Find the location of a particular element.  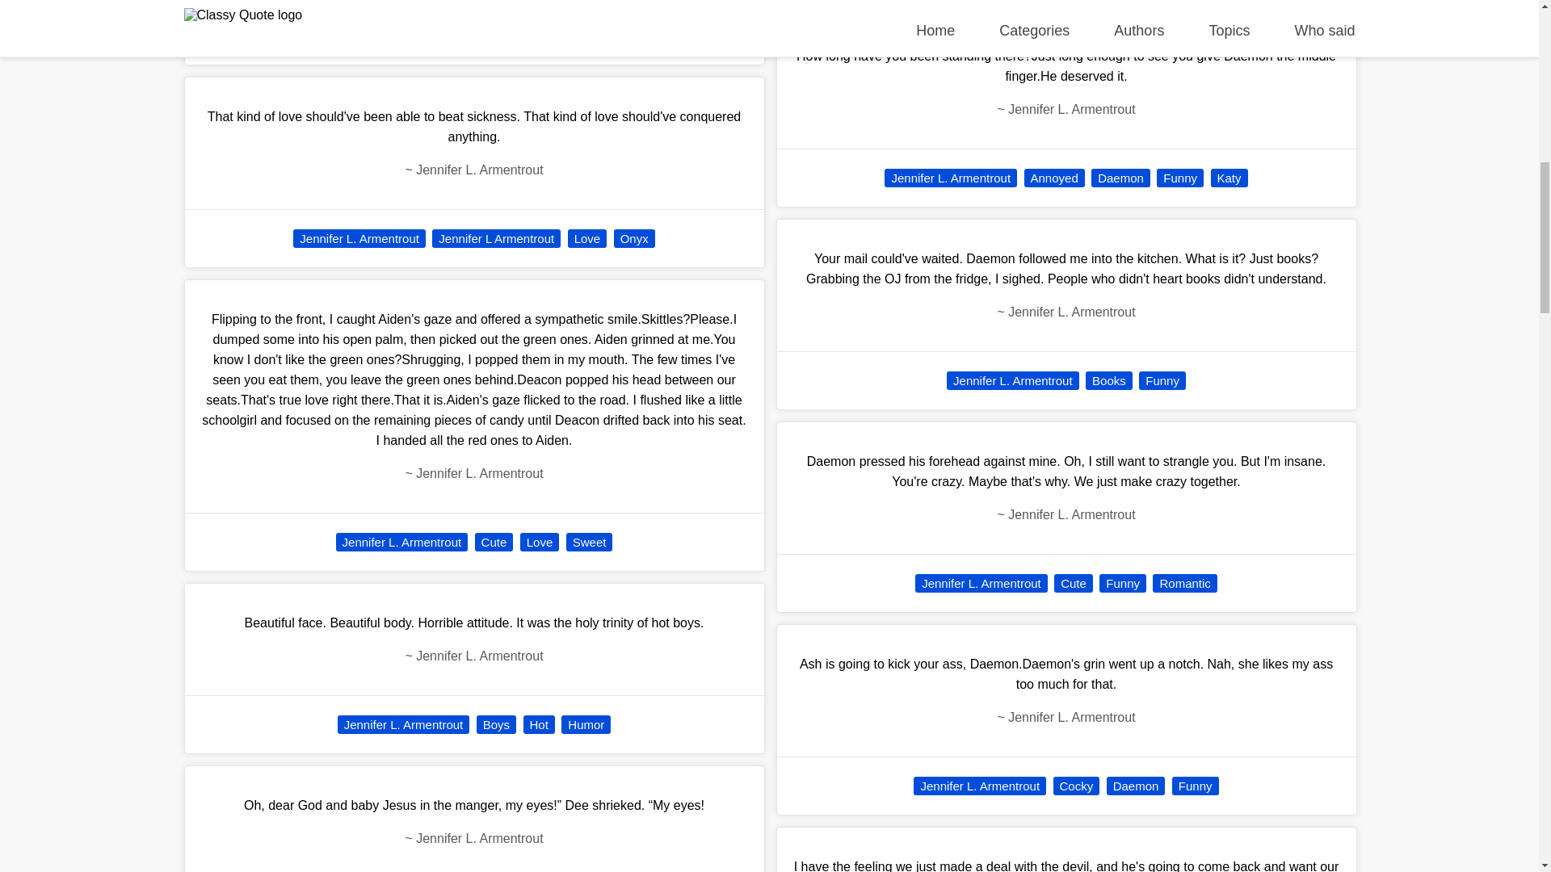

Love is located at coordinates (587, 238).